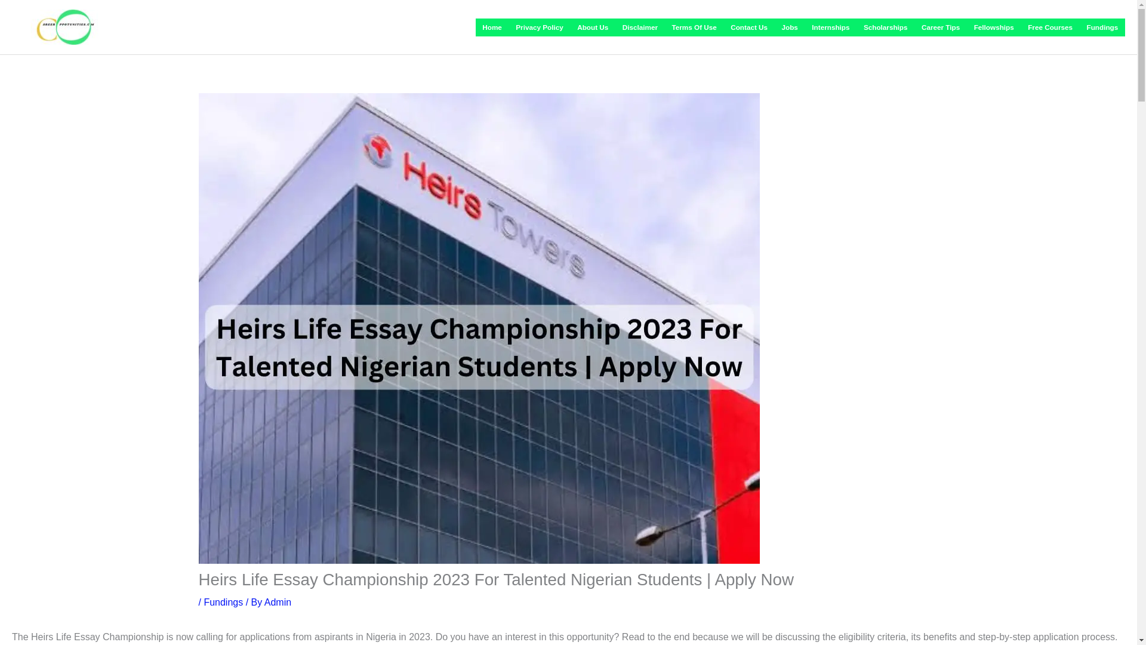 Image resolution: width=1146 pixels, height=645 pixels. I want to click on Career Tips, so click(941, 27).